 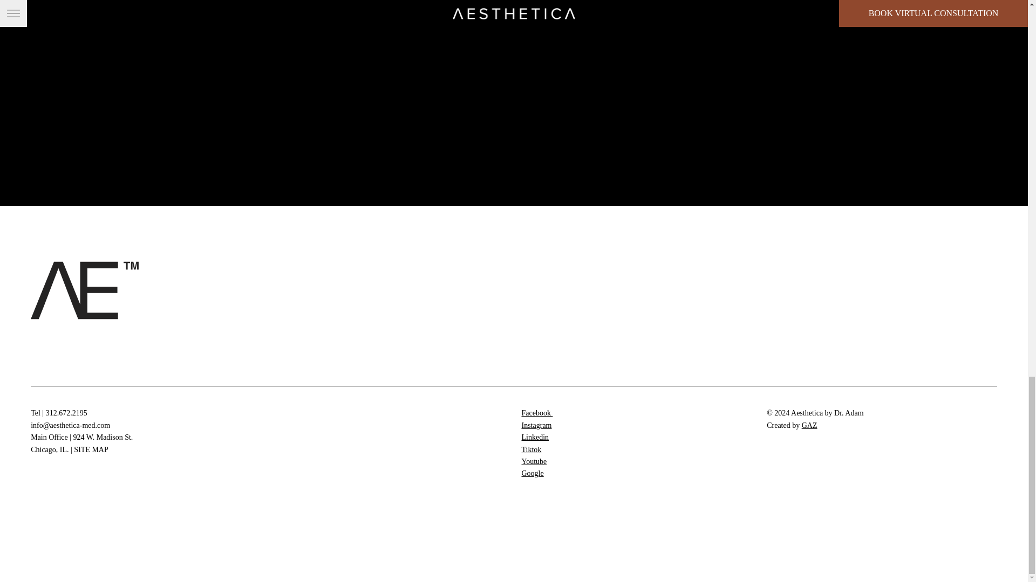 What do you see at coordinates (535, 436) in the screenshot?
I see `Linkedin` at bounding box center [535, 436].